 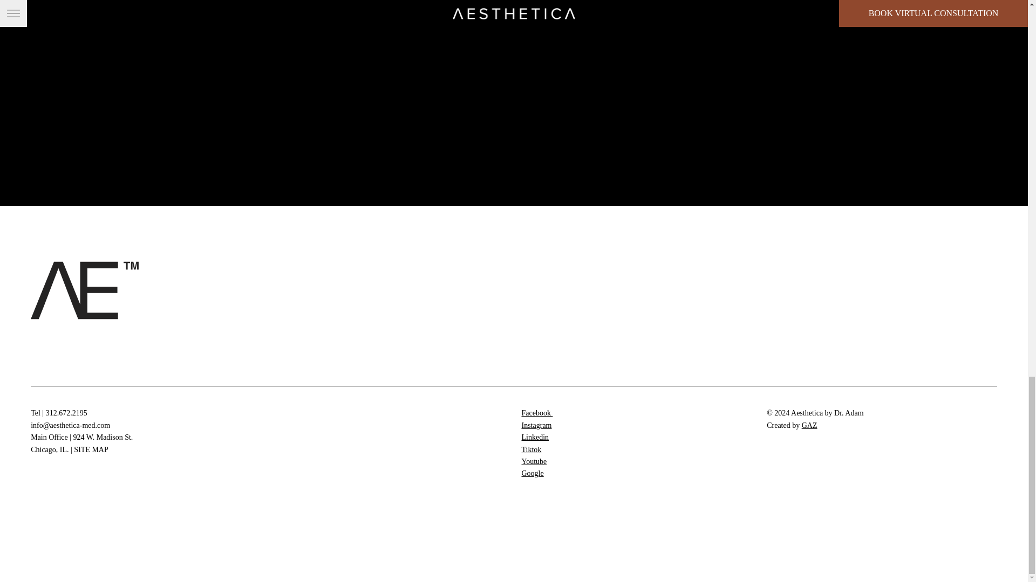 What do you see at coordinates (535, 436) in the screenshot?
I see `Linkedin` at bounding box center [535, 436].